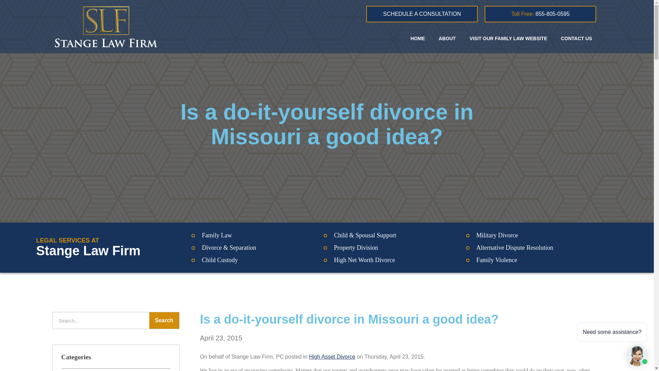 The image size is (659, 371). What do you see at coordinates (164, 320) in the screenshot?
I see `Search` at bounding box center [164, 320].